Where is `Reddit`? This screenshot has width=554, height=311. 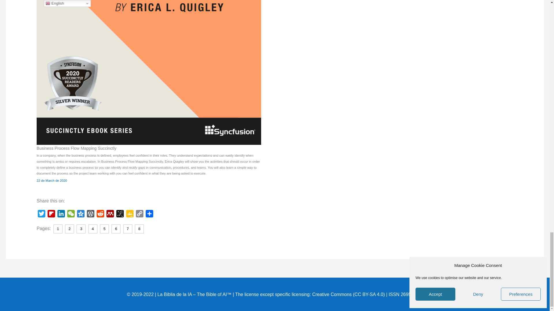
Reddit is located at coordinates (100, 215).